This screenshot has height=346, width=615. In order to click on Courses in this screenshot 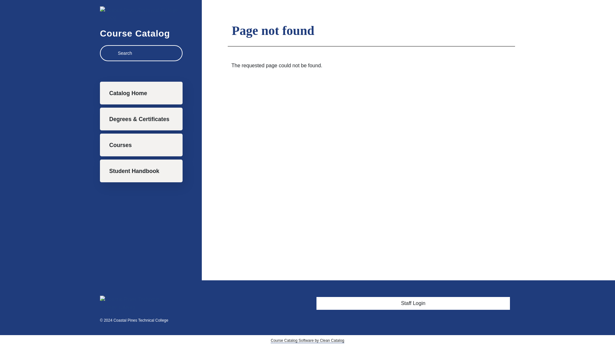, I will do `click(141, 145)`.